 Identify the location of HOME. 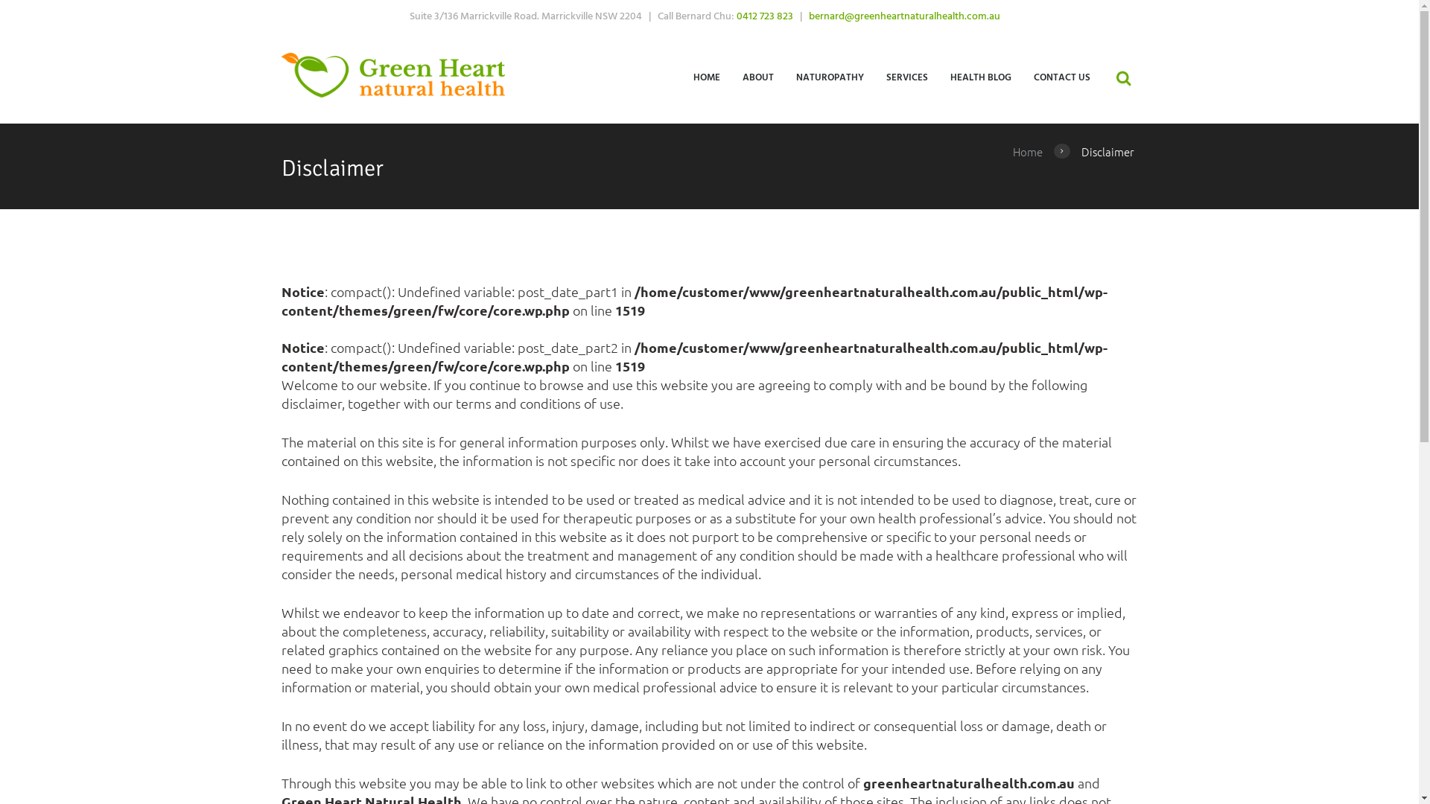
(706, 77).